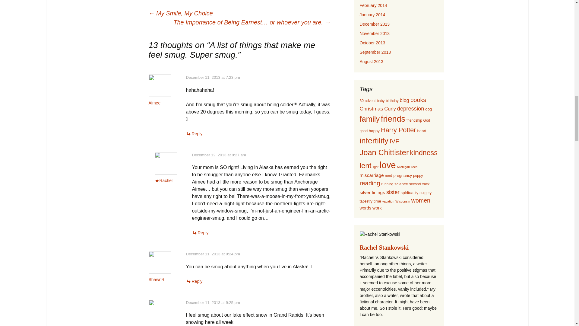 The width and height of the screenshot is (579, 326). I want to click on Reply, so click(194, 281).